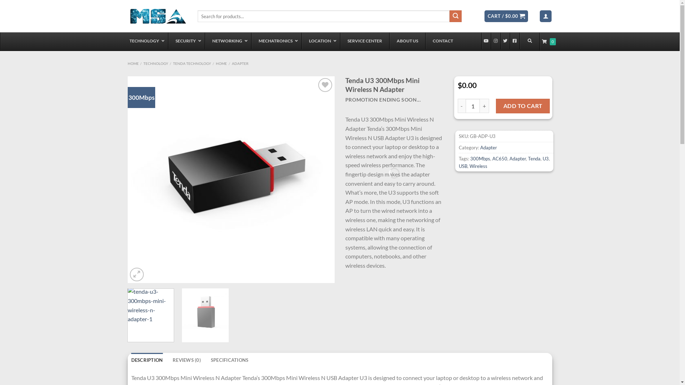 The height and width of the screenshot is (385, 685). Describe the element at coordinates (240, 63) in the screenshot. I see `ADAPTER` at that location.